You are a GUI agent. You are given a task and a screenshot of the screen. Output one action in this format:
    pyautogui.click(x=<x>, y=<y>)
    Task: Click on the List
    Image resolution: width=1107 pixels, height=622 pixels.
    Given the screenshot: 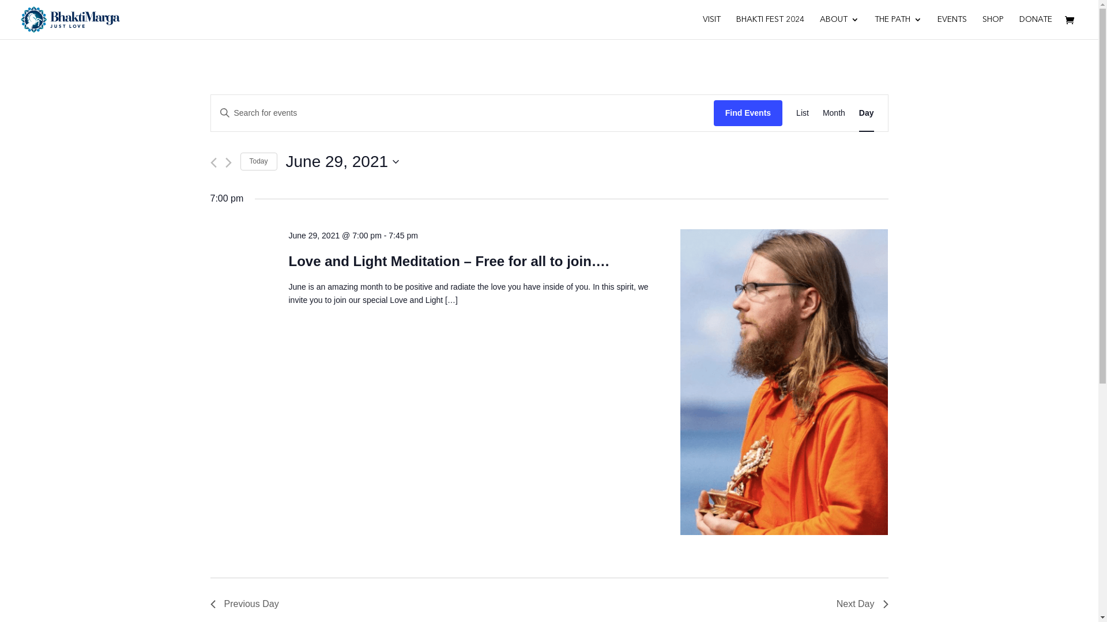 What is the action you would take?
    pyautogui.click(x=803, y=113)
    